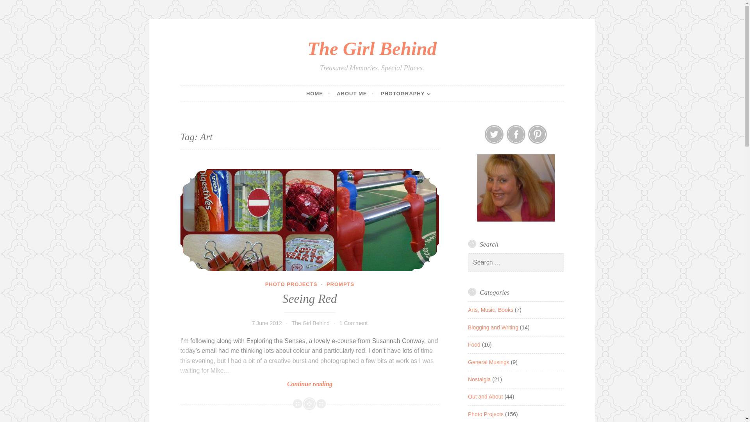 This screenshot has height=422, width=750. Describe the element at coordinates (340, 284) in the screenshot. I see `PROMPTS` at that location.